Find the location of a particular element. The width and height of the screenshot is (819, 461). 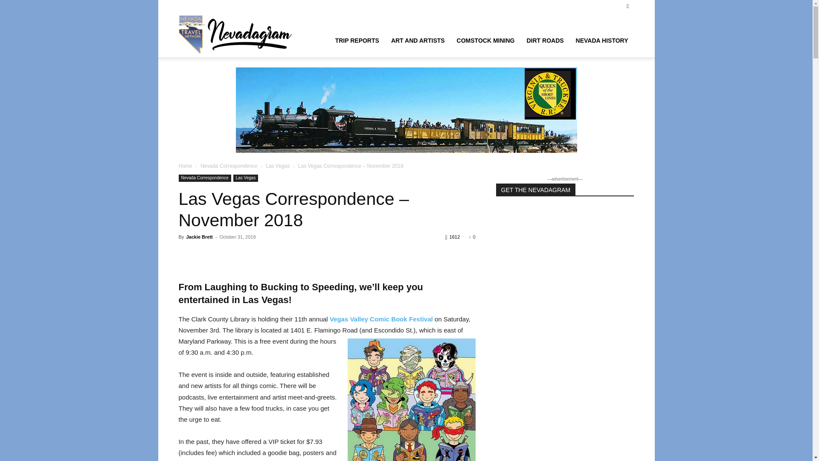

NevadaGram from the Nevada Travel Network is located at coordinates (236, 34).